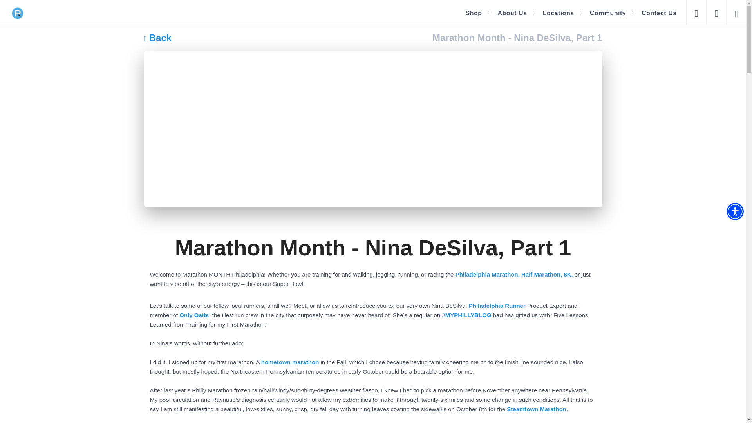  I want to click on Back, so click(158, 38).